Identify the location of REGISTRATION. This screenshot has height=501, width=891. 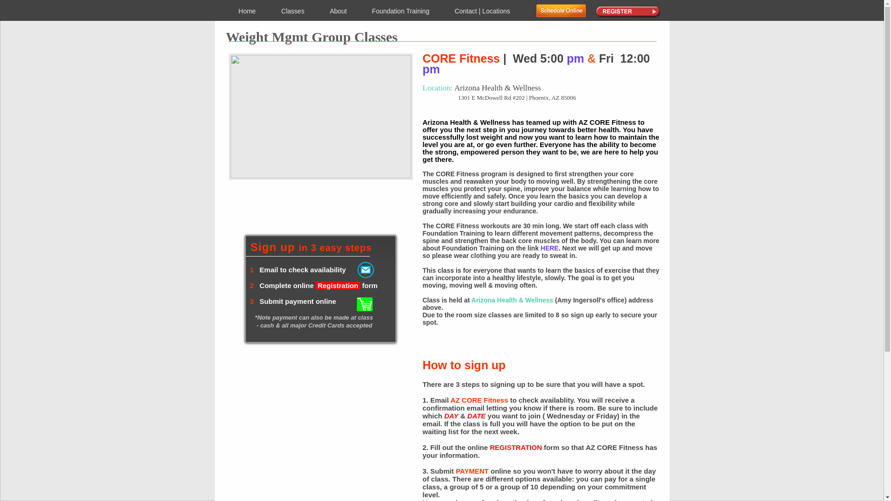
(516, 447).